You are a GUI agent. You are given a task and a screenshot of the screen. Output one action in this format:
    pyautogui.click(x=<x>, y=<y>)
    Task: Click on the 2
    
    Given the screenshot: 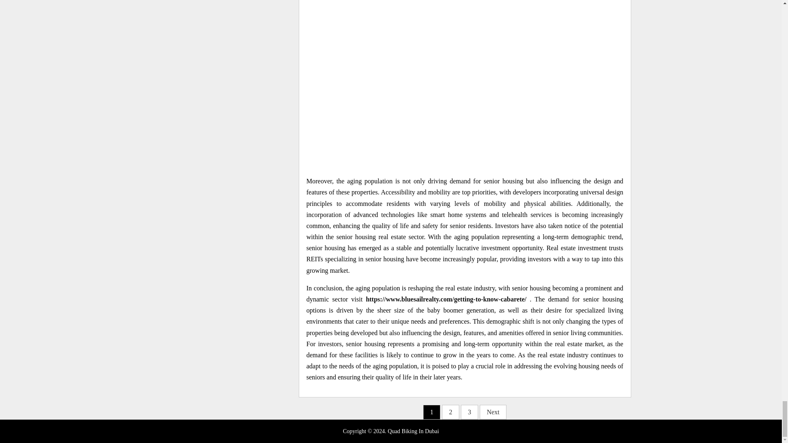 What is the action you would take?
    pyautogui.click(x=451, y=412)
    